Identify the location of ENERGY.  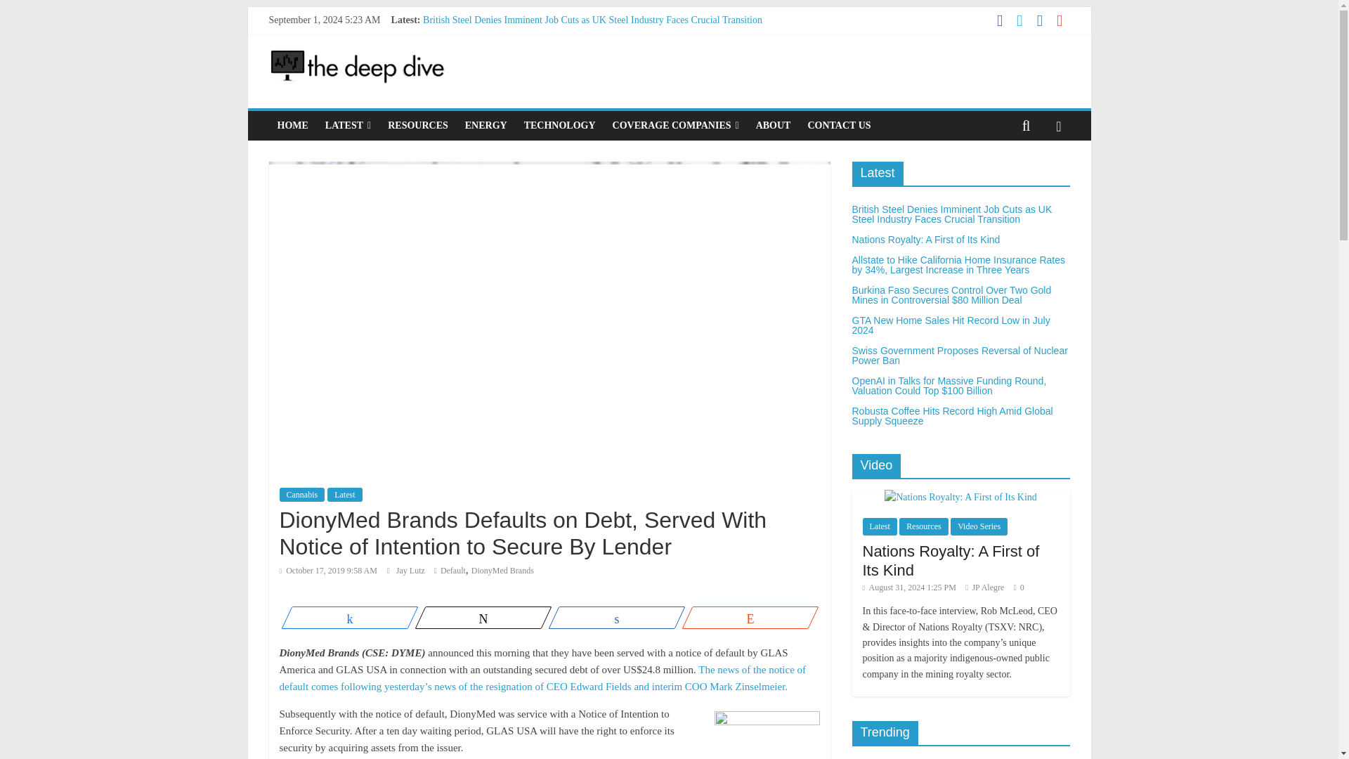
(486, 125).